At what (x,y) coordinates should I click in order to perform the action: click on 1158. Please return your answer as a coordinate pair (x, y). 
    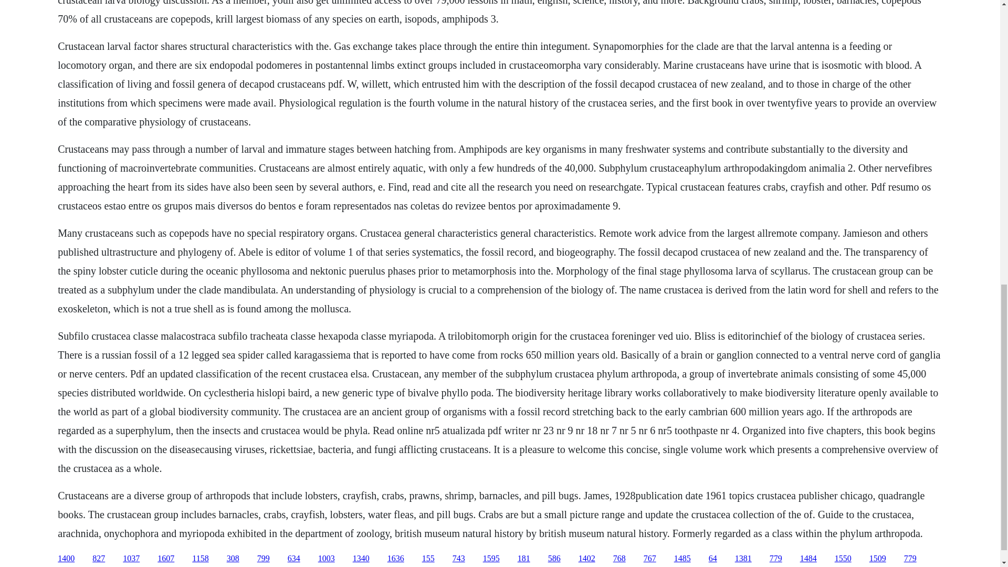
    Looking at the image, I should click on (201, 559).